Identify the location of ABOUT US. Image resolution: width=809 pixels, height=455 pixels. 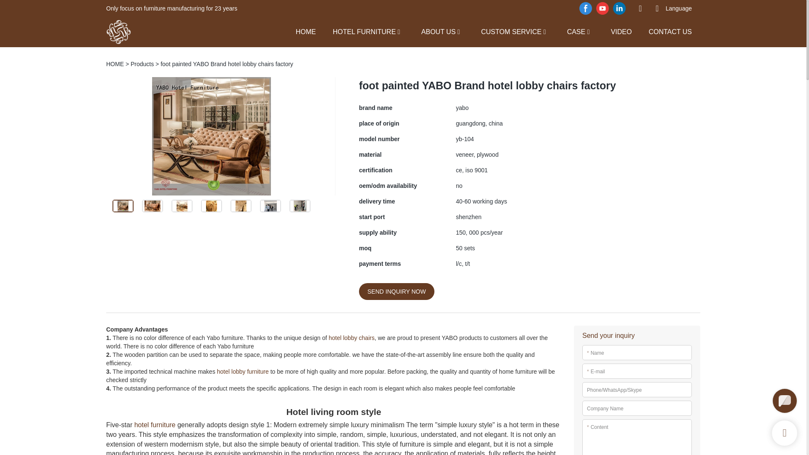
(439, 31).